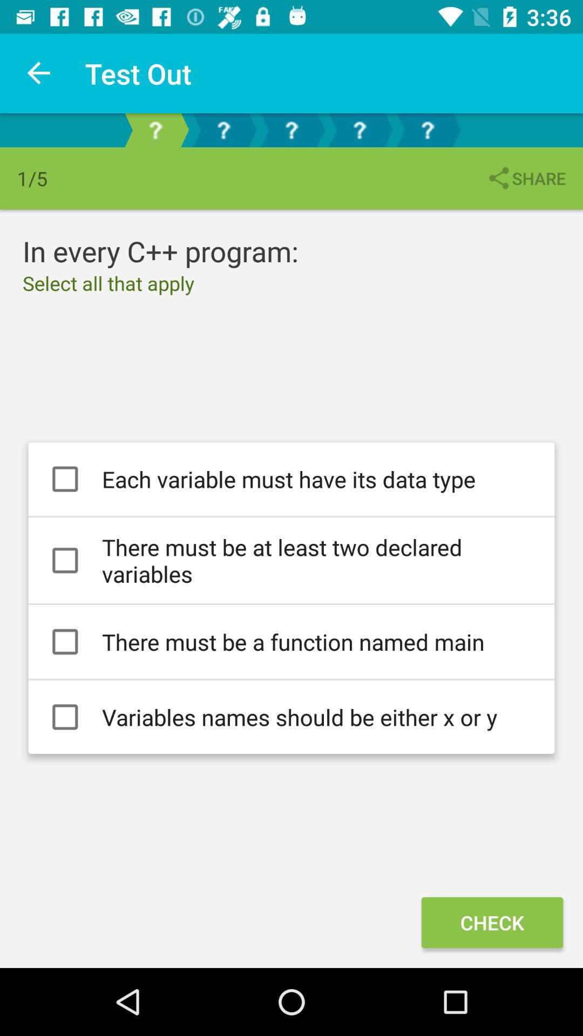 The height and width of the screenshot is (1036, 583). I want to click on open icon below variables names should, so click(492, 923).